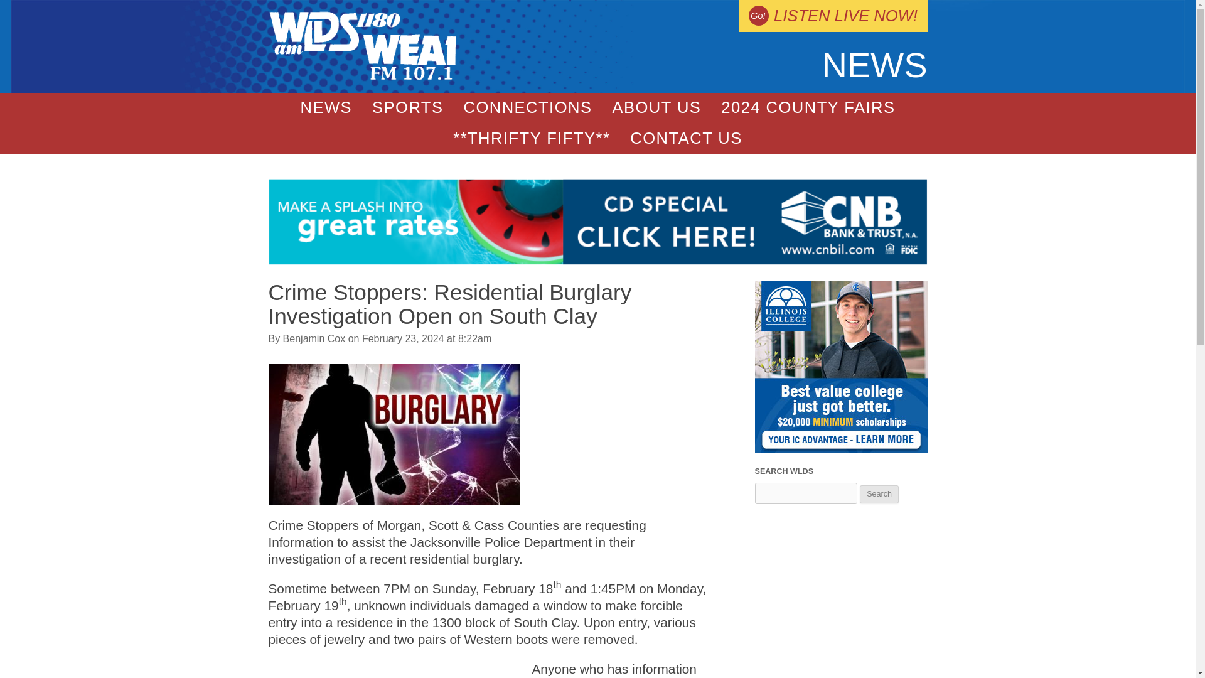 This screenshot has height=678, width=1205. I want to click on Search, so click(879, 495).